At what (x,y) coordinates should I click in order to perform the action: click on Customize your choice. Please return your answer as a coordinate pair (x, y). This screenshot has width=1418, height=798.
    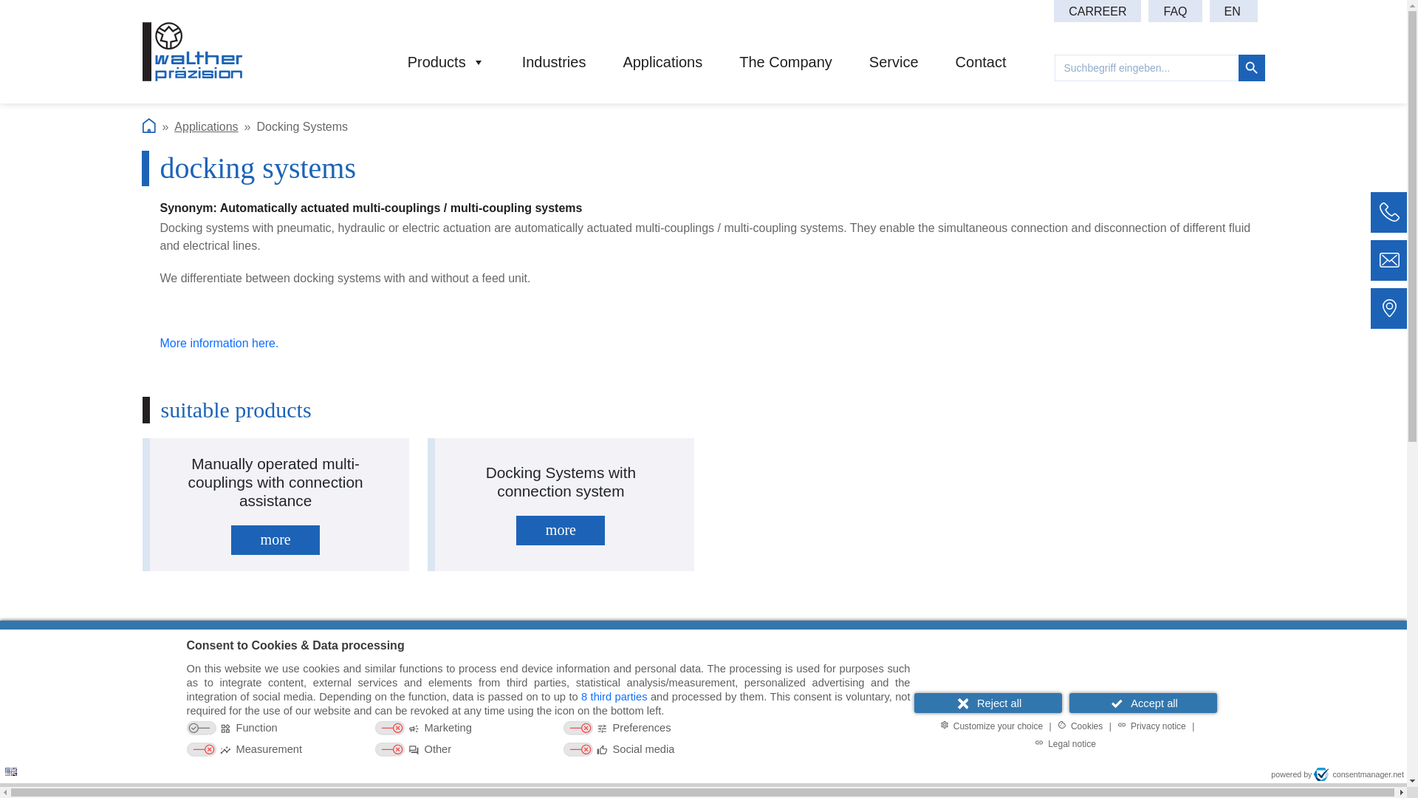
    Looking at the image, I should click on (991, 725).